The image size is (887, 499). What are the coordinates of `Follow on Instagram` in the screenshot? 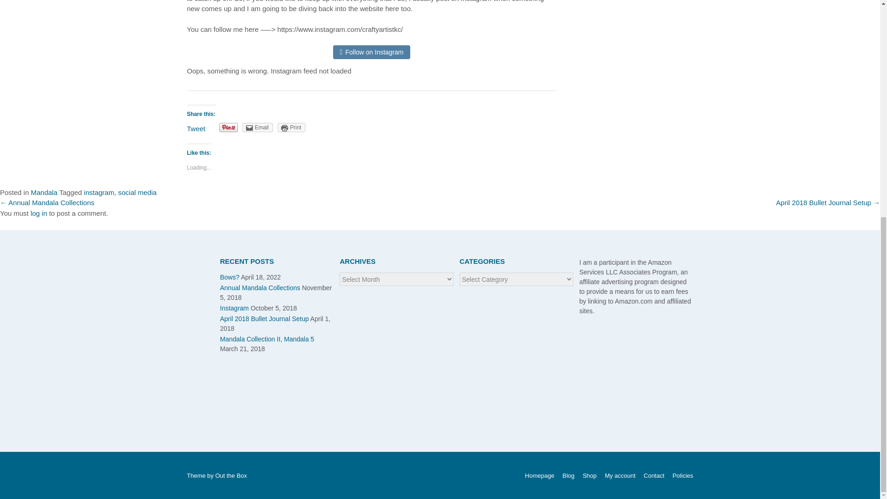 It's located at (374, 52).